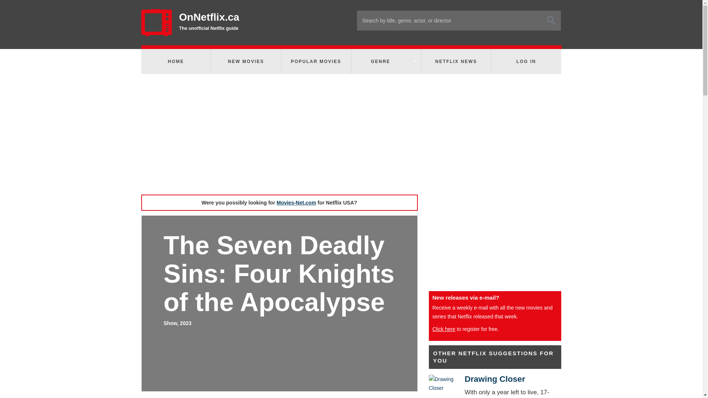 Image resolution: width=708 pixels, height=398 pixels. What do you see at coordinates (246, 61) in the screenshot?
I see `NEW MOVIES` at bounding box center [246, 61].